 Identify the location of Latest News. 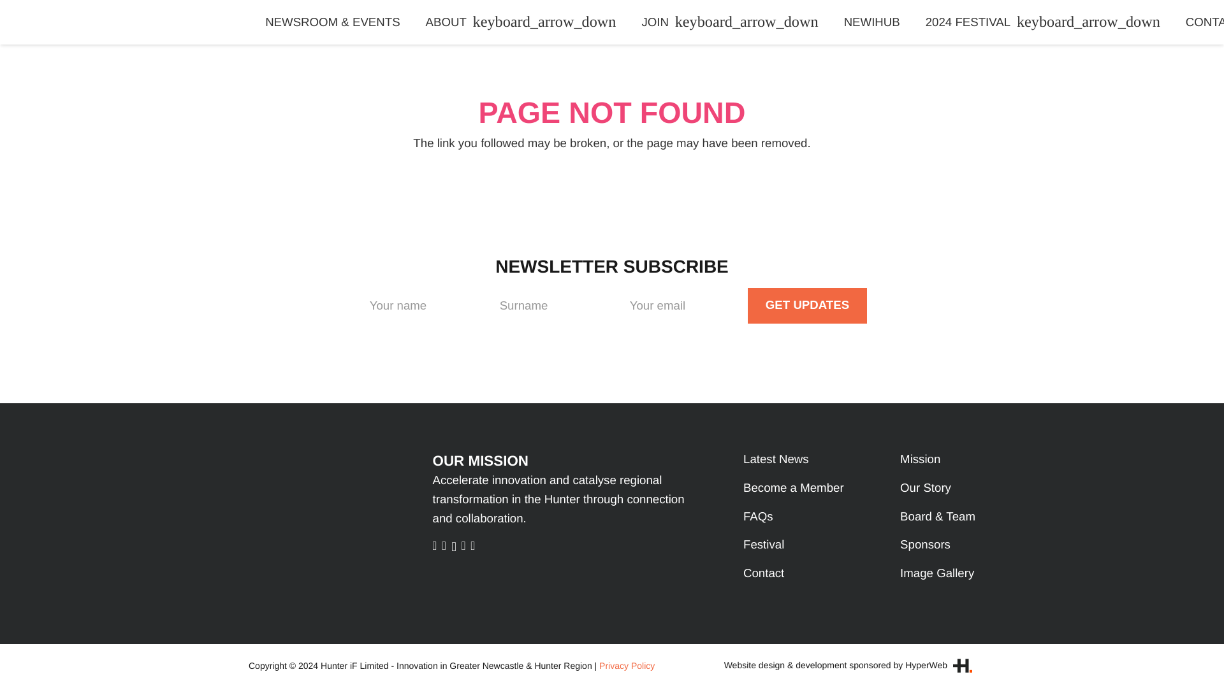
(771, 592).